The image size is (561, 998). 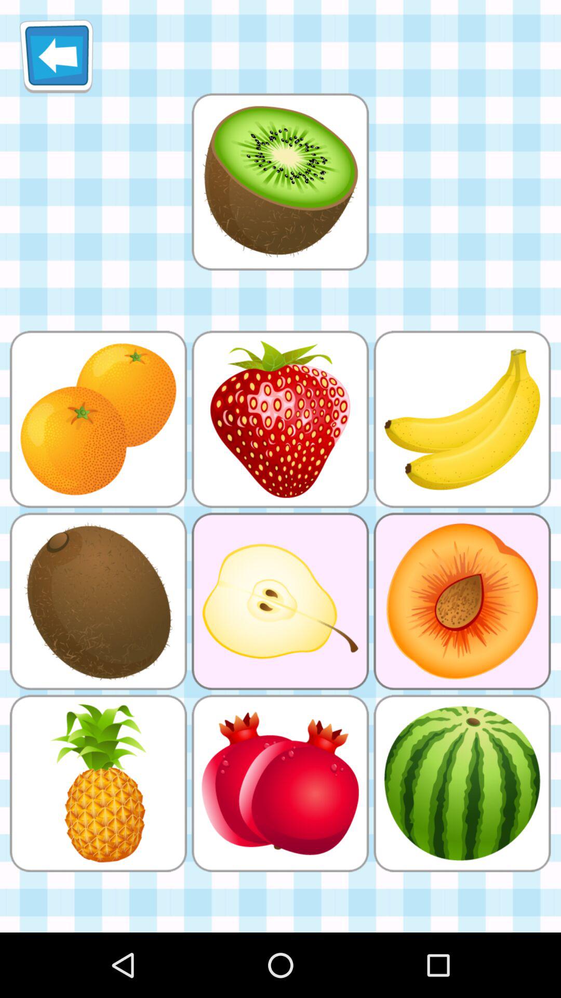 What do you see at coordinates (280, 182) in the screenshot?
I see `icon selection` at bounding box center [280, 182].